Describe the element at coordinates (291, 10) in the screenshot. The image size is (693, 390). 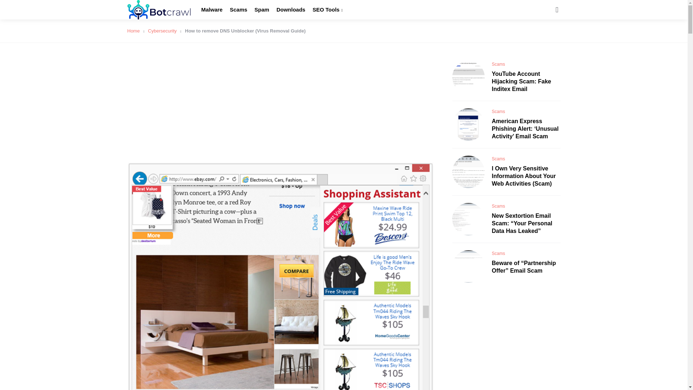
I see `Downloads` at that location.